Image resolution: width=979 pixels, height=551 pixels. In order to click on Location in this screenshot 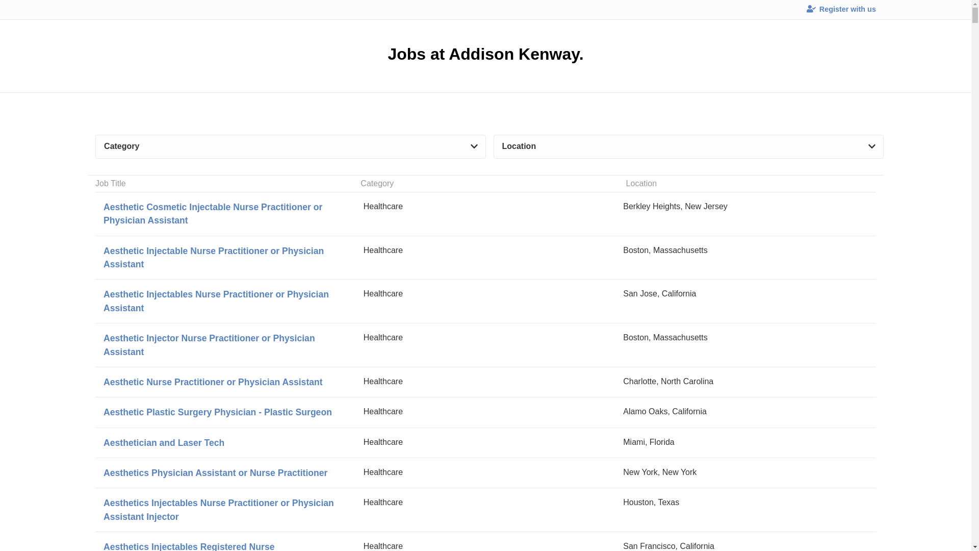, I will do `click(688, 146)`.